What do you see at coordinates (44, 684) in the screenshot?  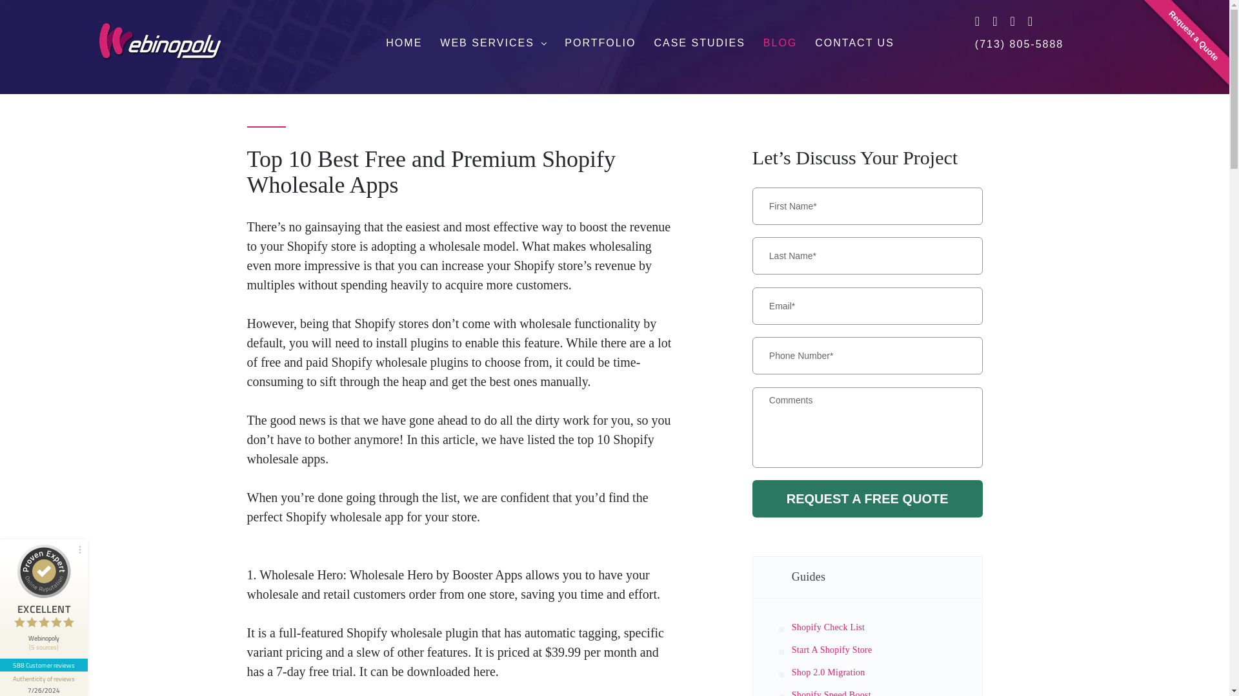 I see `Authenticity of reviews` at bounding box center [44, 684].